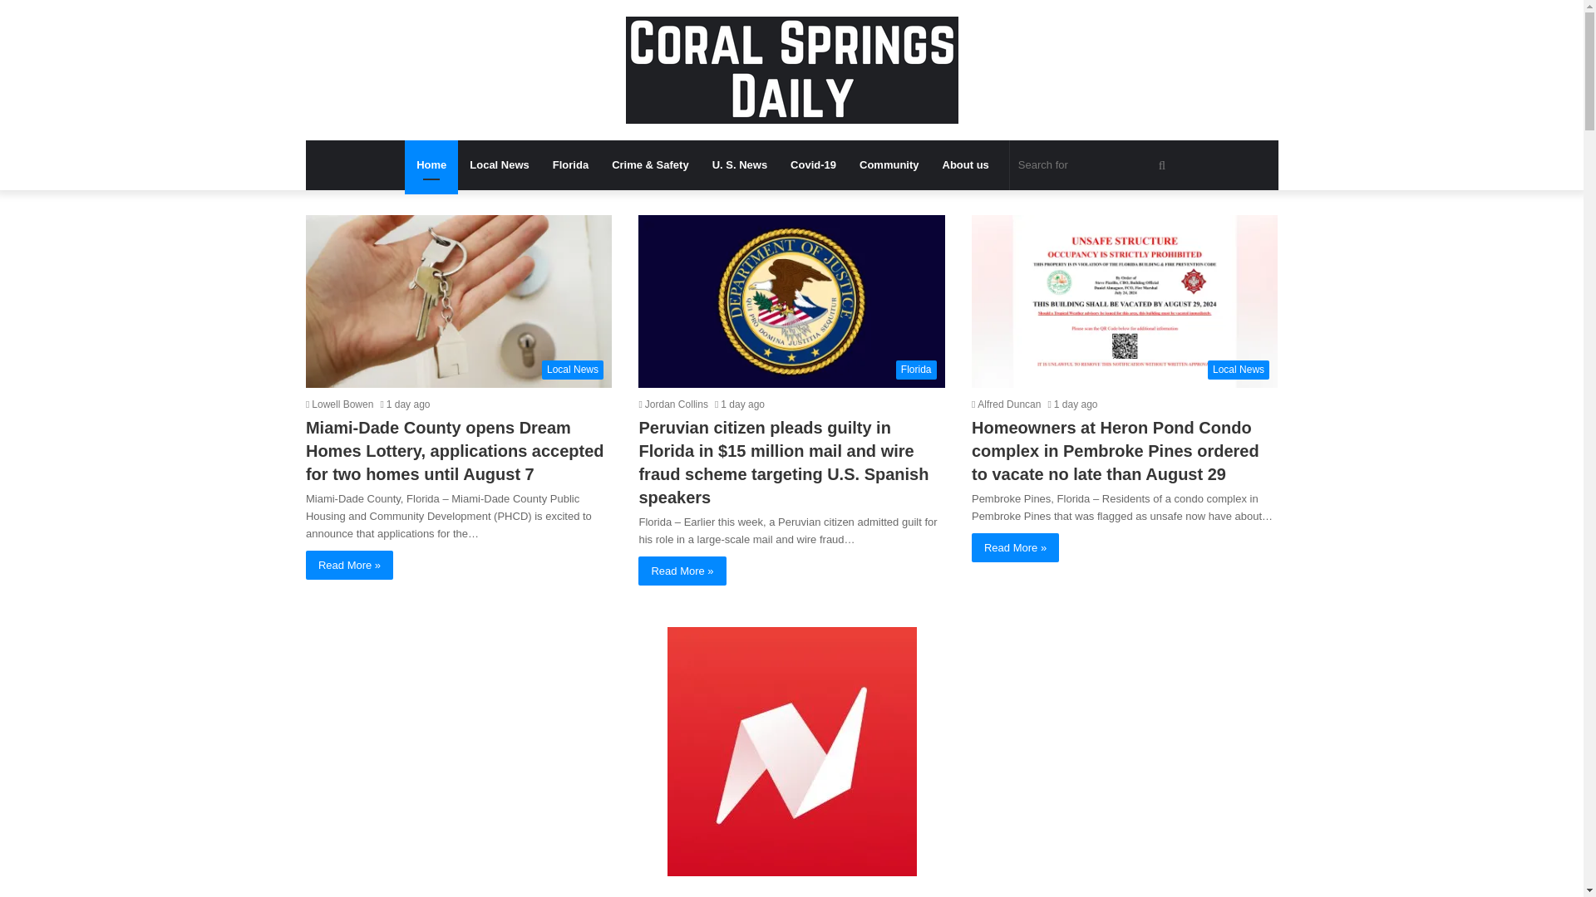 The image size is (1596, 897). Describe the element at coordinates (1125, 301) in the screenshot. I see `Local News` at that location.